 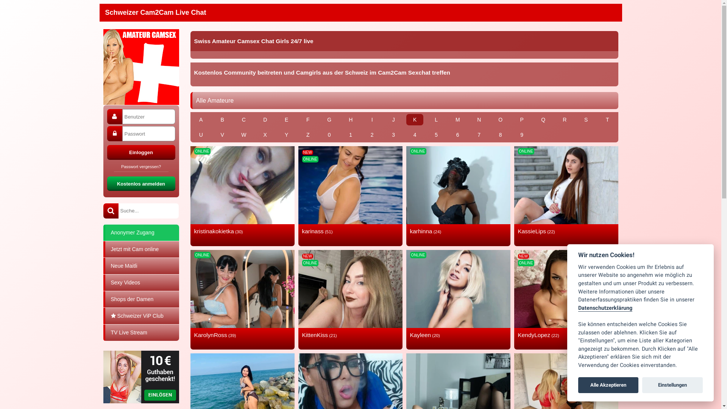 I want to click on Kostenlos anmelden, so click(x=141, y=183).